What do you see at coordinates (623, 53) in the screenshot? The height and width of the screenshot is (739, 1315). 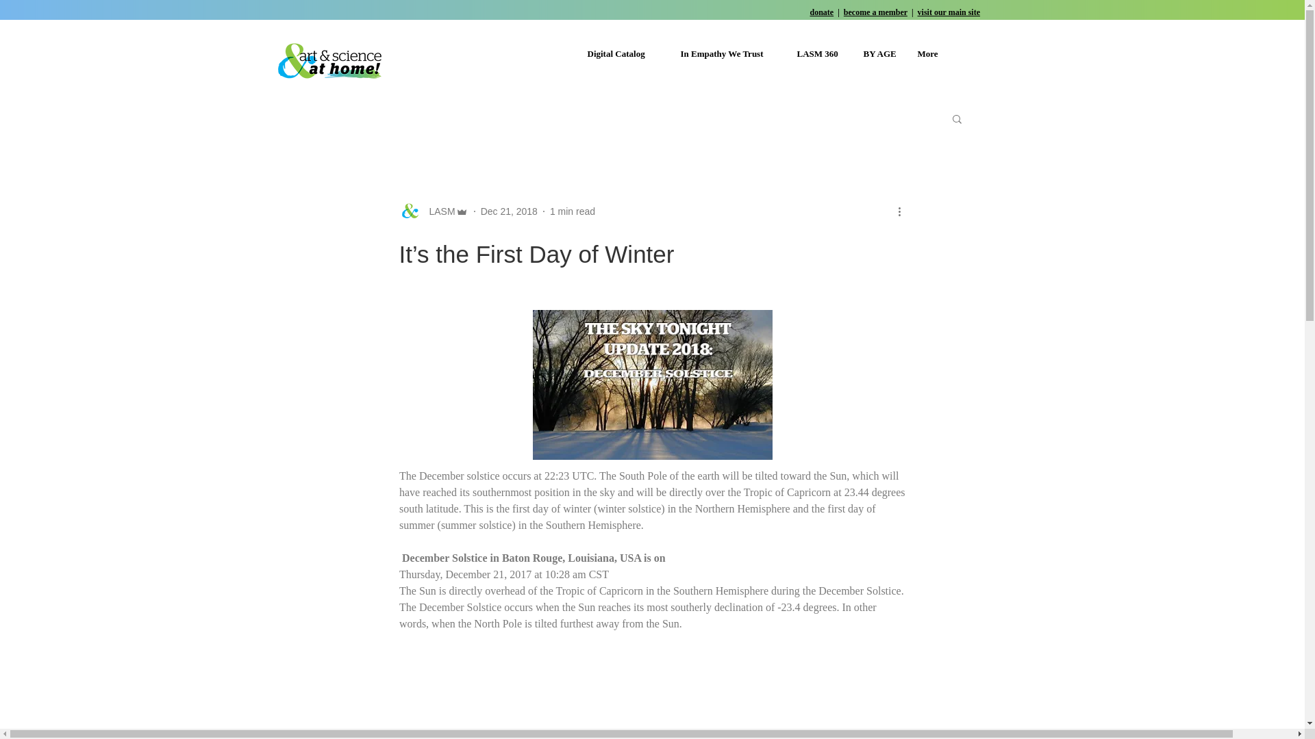 I see `Digital Catalog` at bounding box center [623, 53].